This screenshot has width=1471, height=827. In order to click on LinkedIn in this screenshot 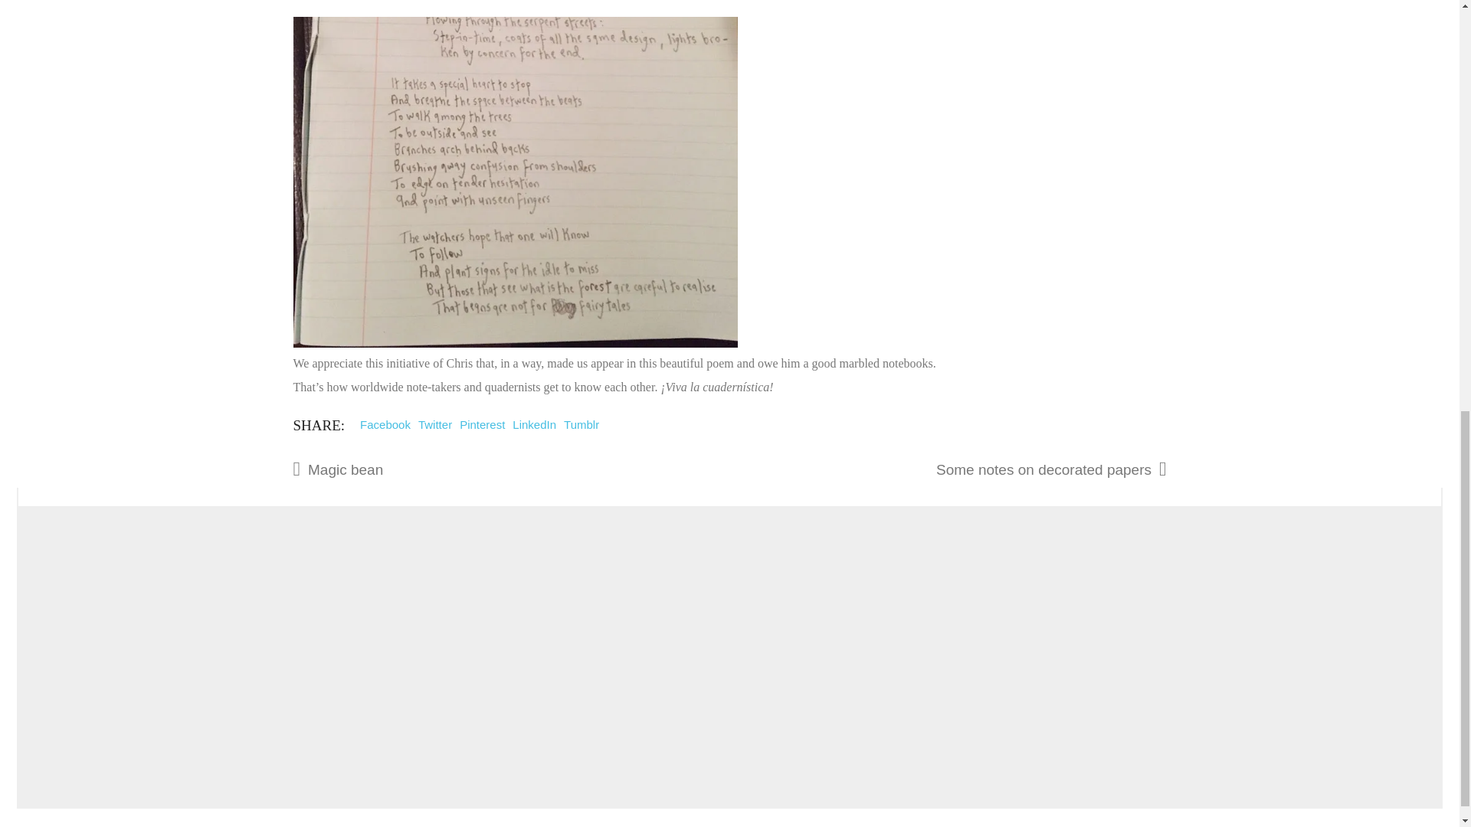, I will do `click(533, 424)`.